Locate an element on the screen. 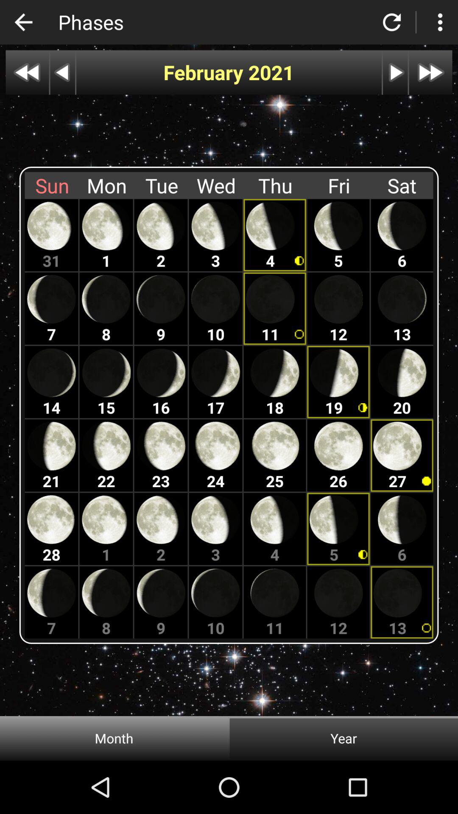  preview button is located at coordinates (63, 72).